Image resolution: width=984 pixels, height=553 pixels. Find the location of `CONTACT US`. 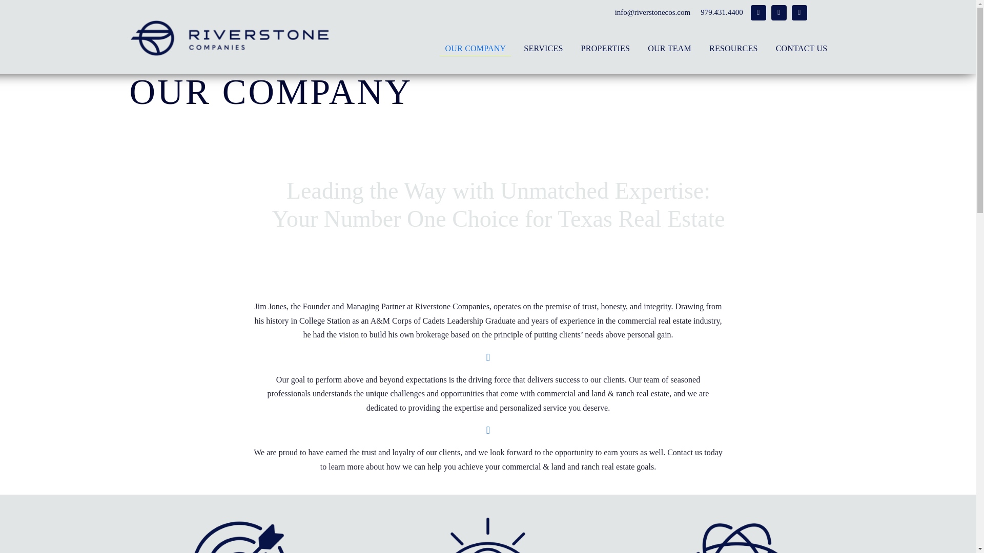

CONTACT US is located at coordinates (802, 50).